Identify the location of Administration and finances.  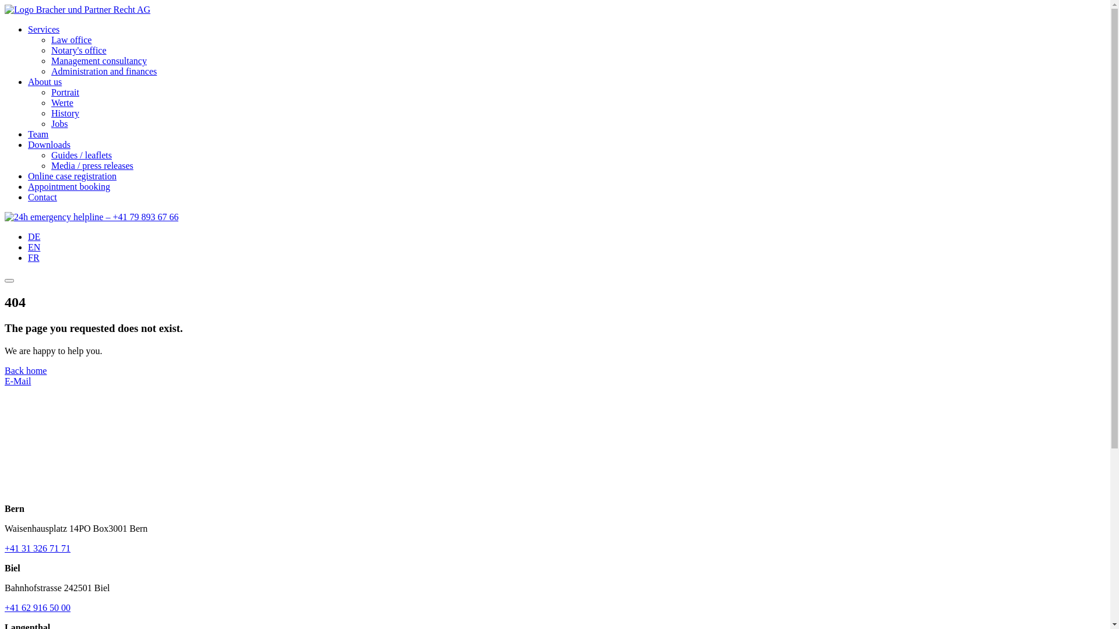
(104, 71).